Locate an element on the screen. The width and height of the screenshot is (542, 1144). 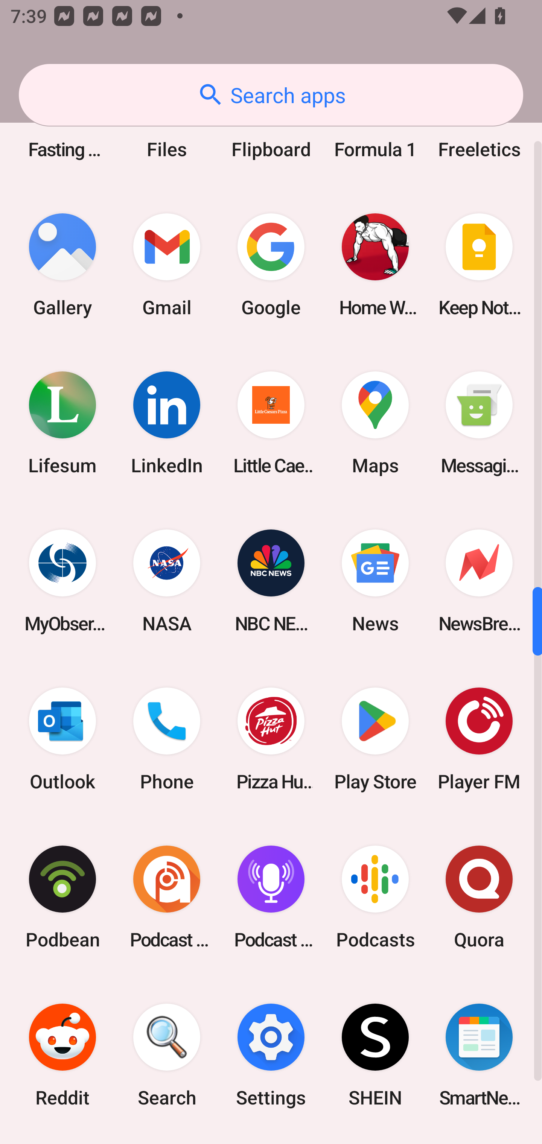
Maps is located at coordinates (375, 423).